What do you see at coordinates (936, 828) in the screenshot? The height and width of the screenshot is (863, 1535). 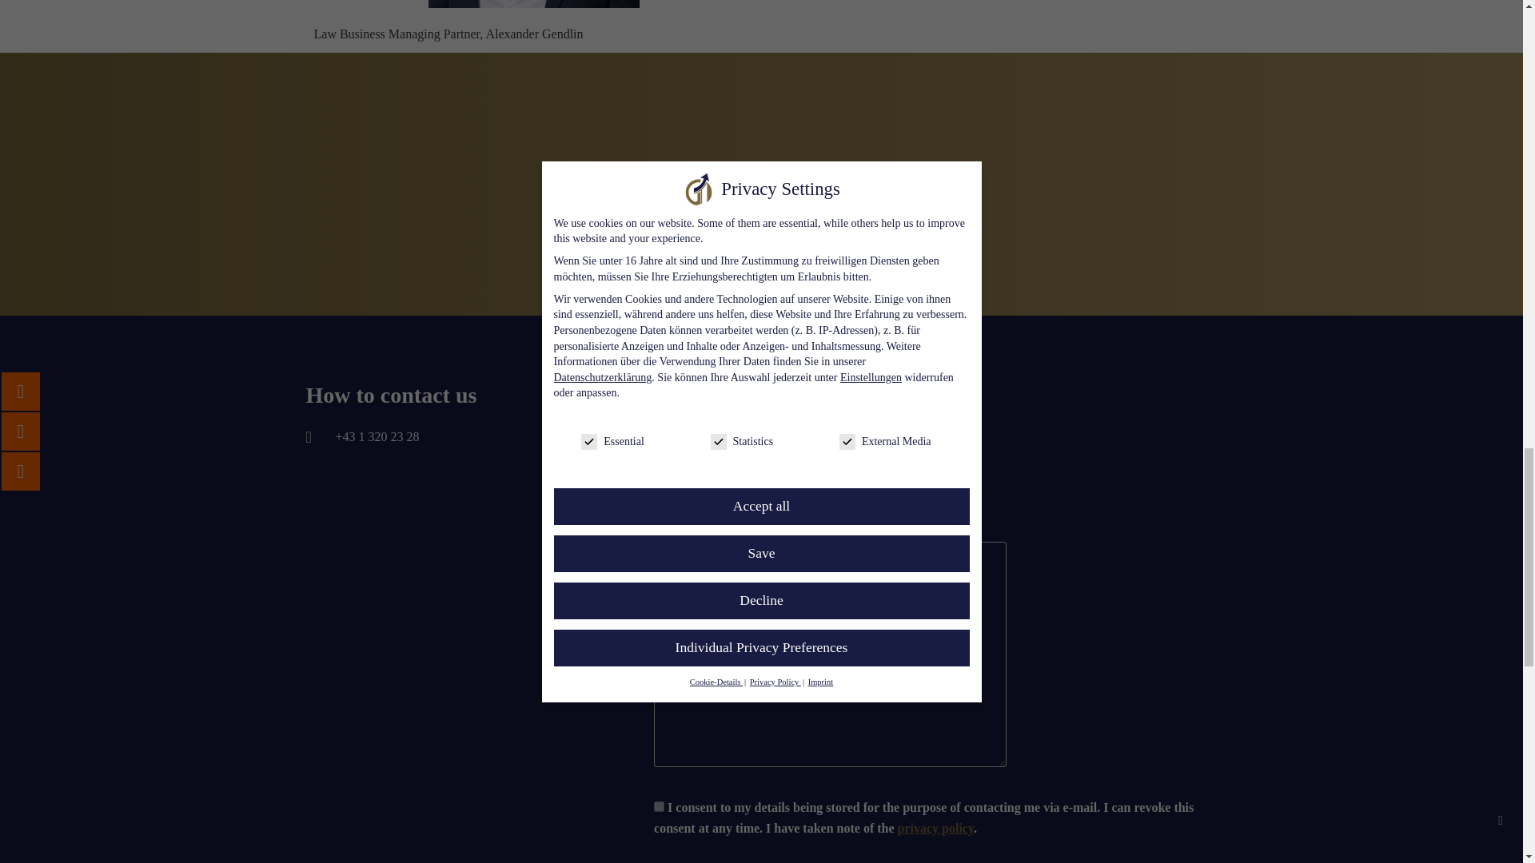 I see `privacy policy` at bounding box center [936, 828].